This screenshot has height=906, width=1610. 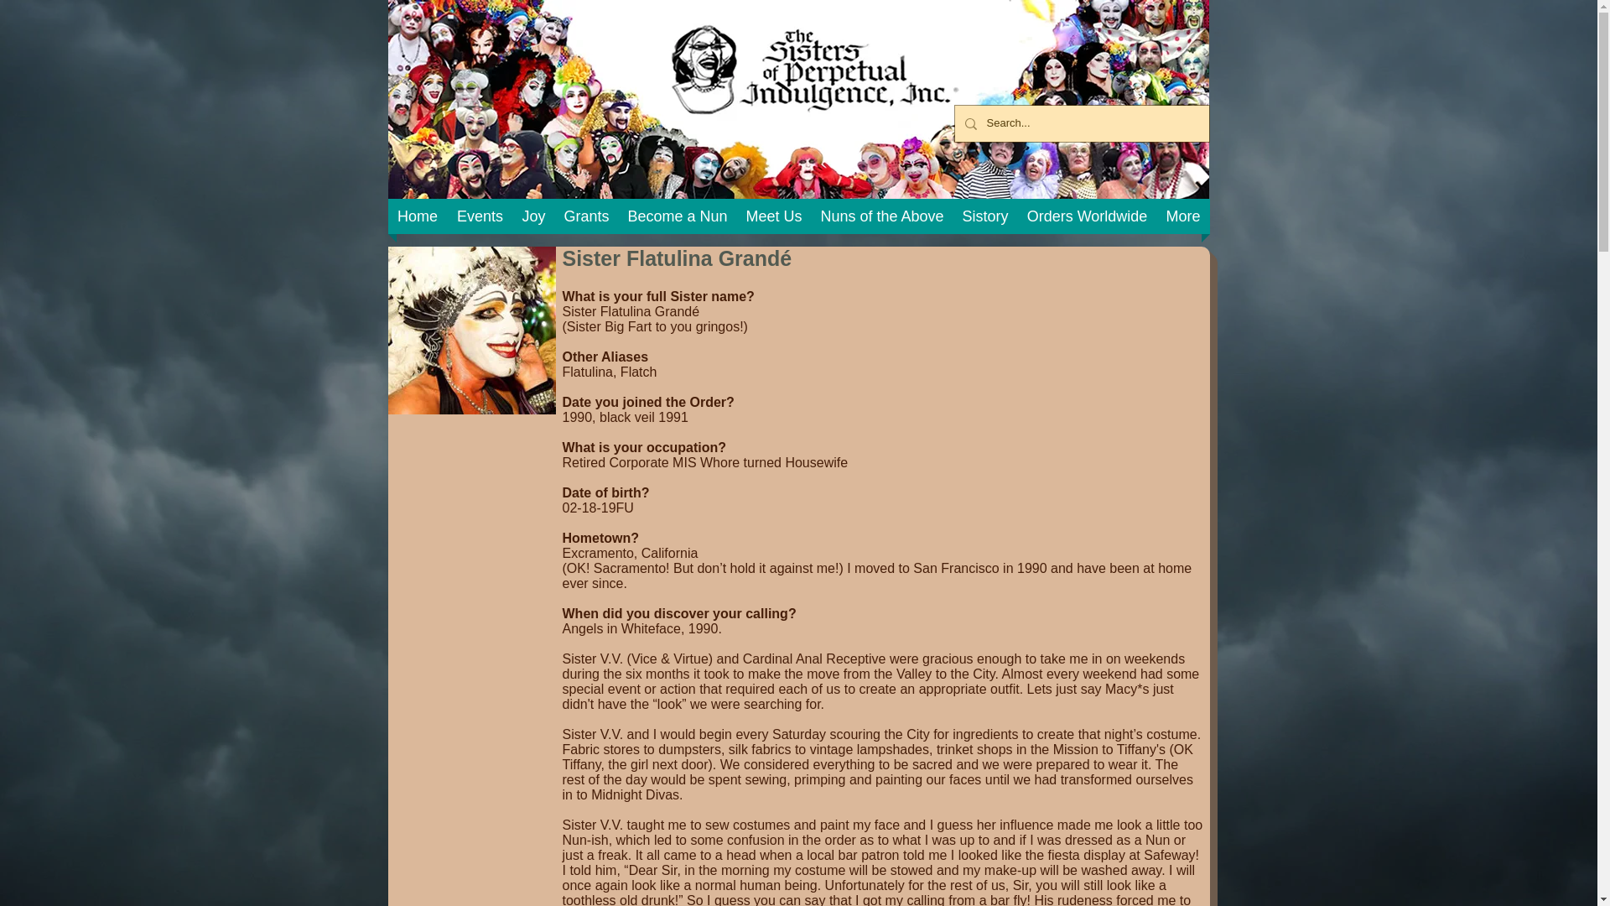 What do you see at coordinates (1087, 216) in the screenshot?
I see `Orders Worldwide` at bounding box center [1087, 216].